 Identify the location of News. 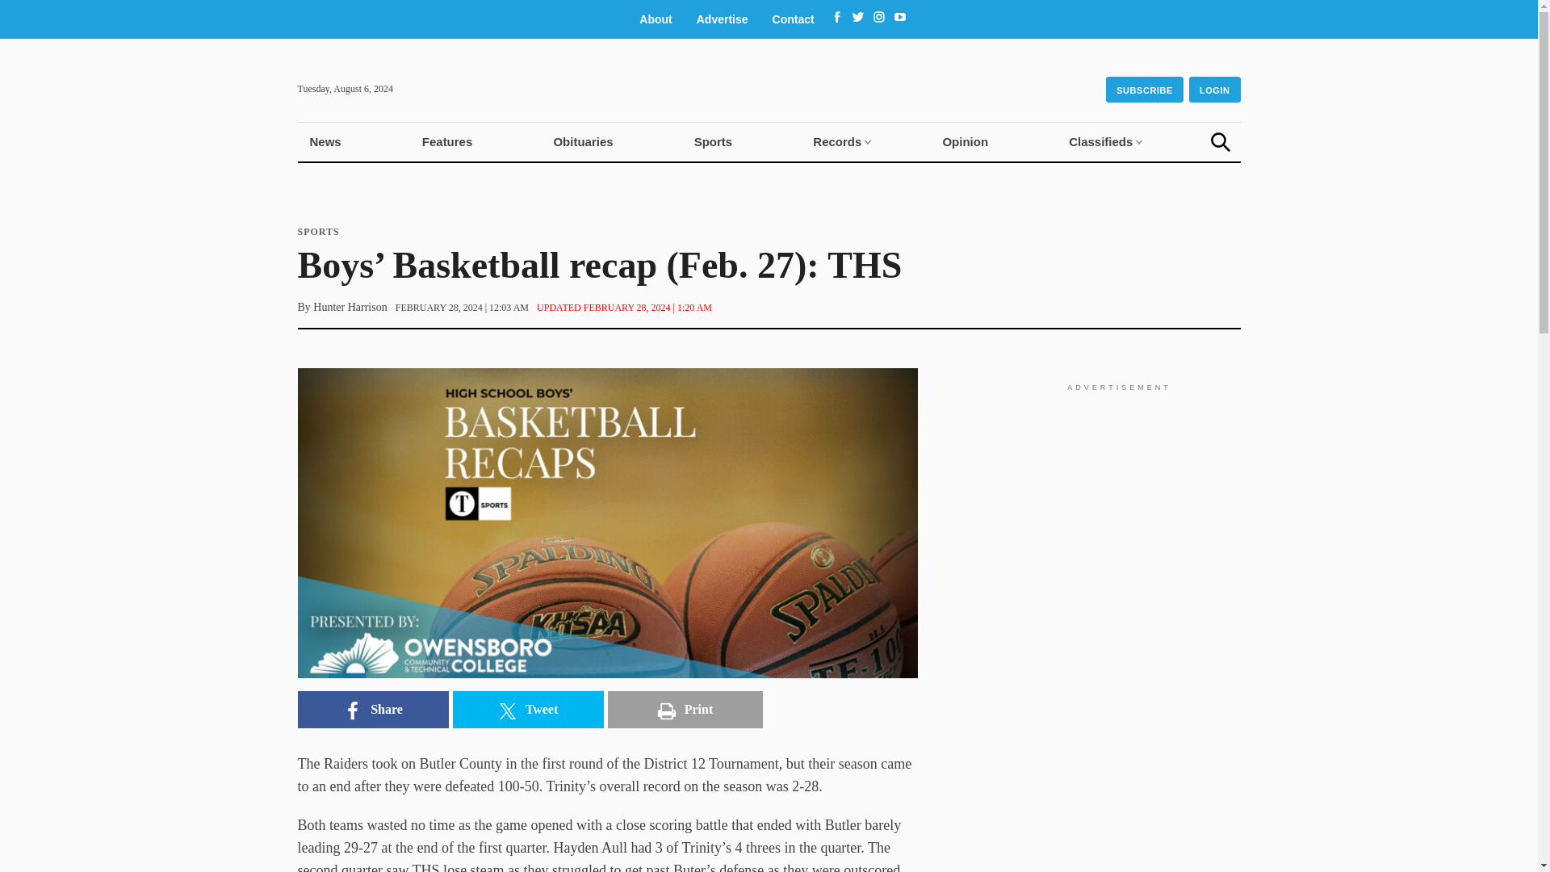
(325, 142).